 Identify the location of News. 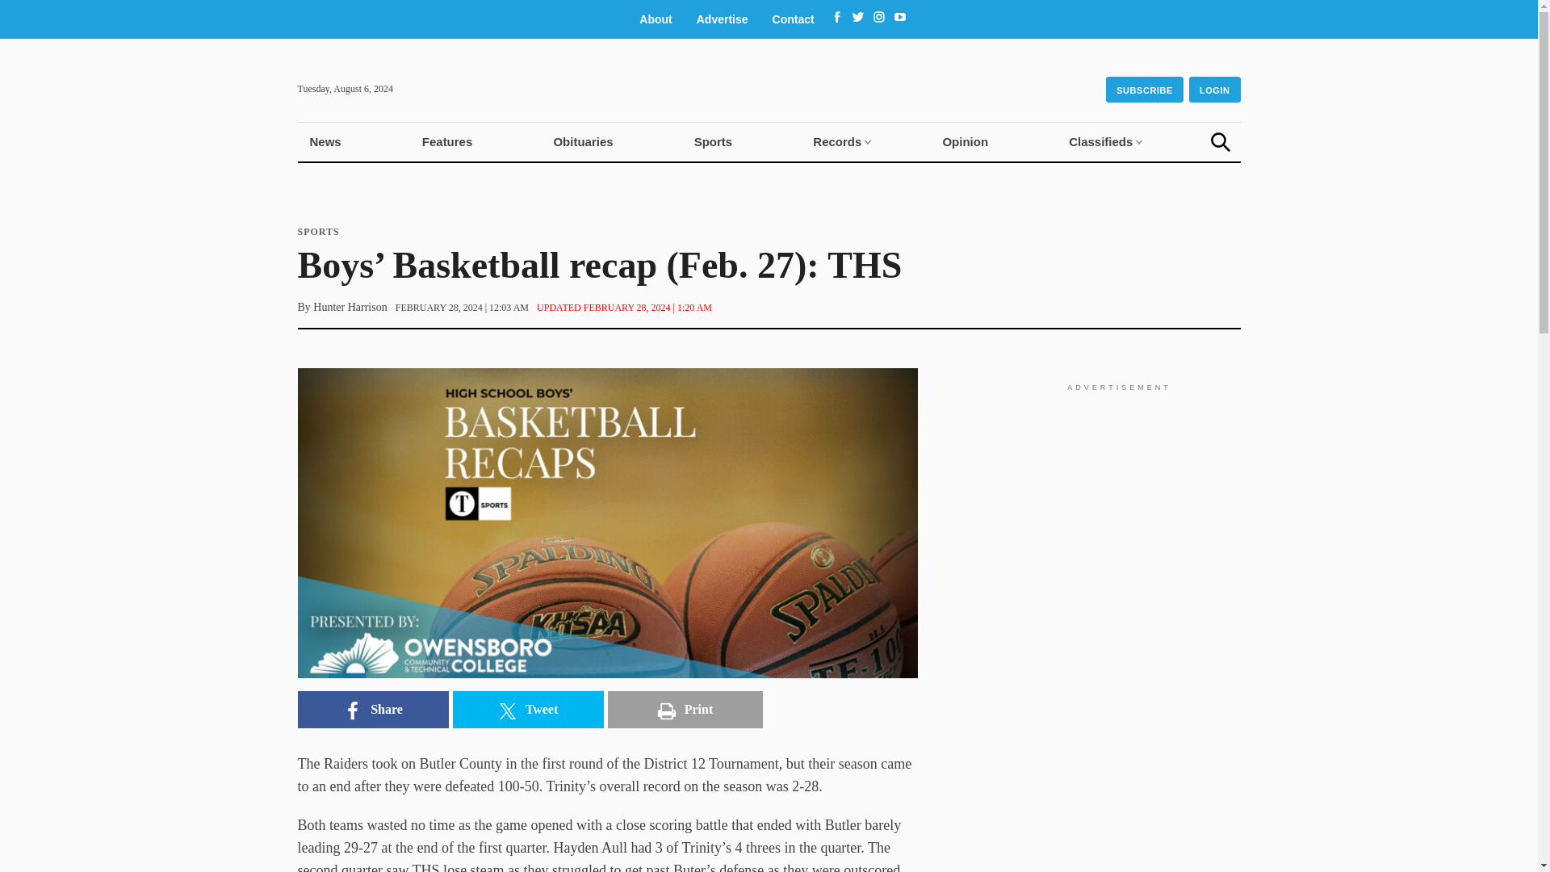
(325, 142).